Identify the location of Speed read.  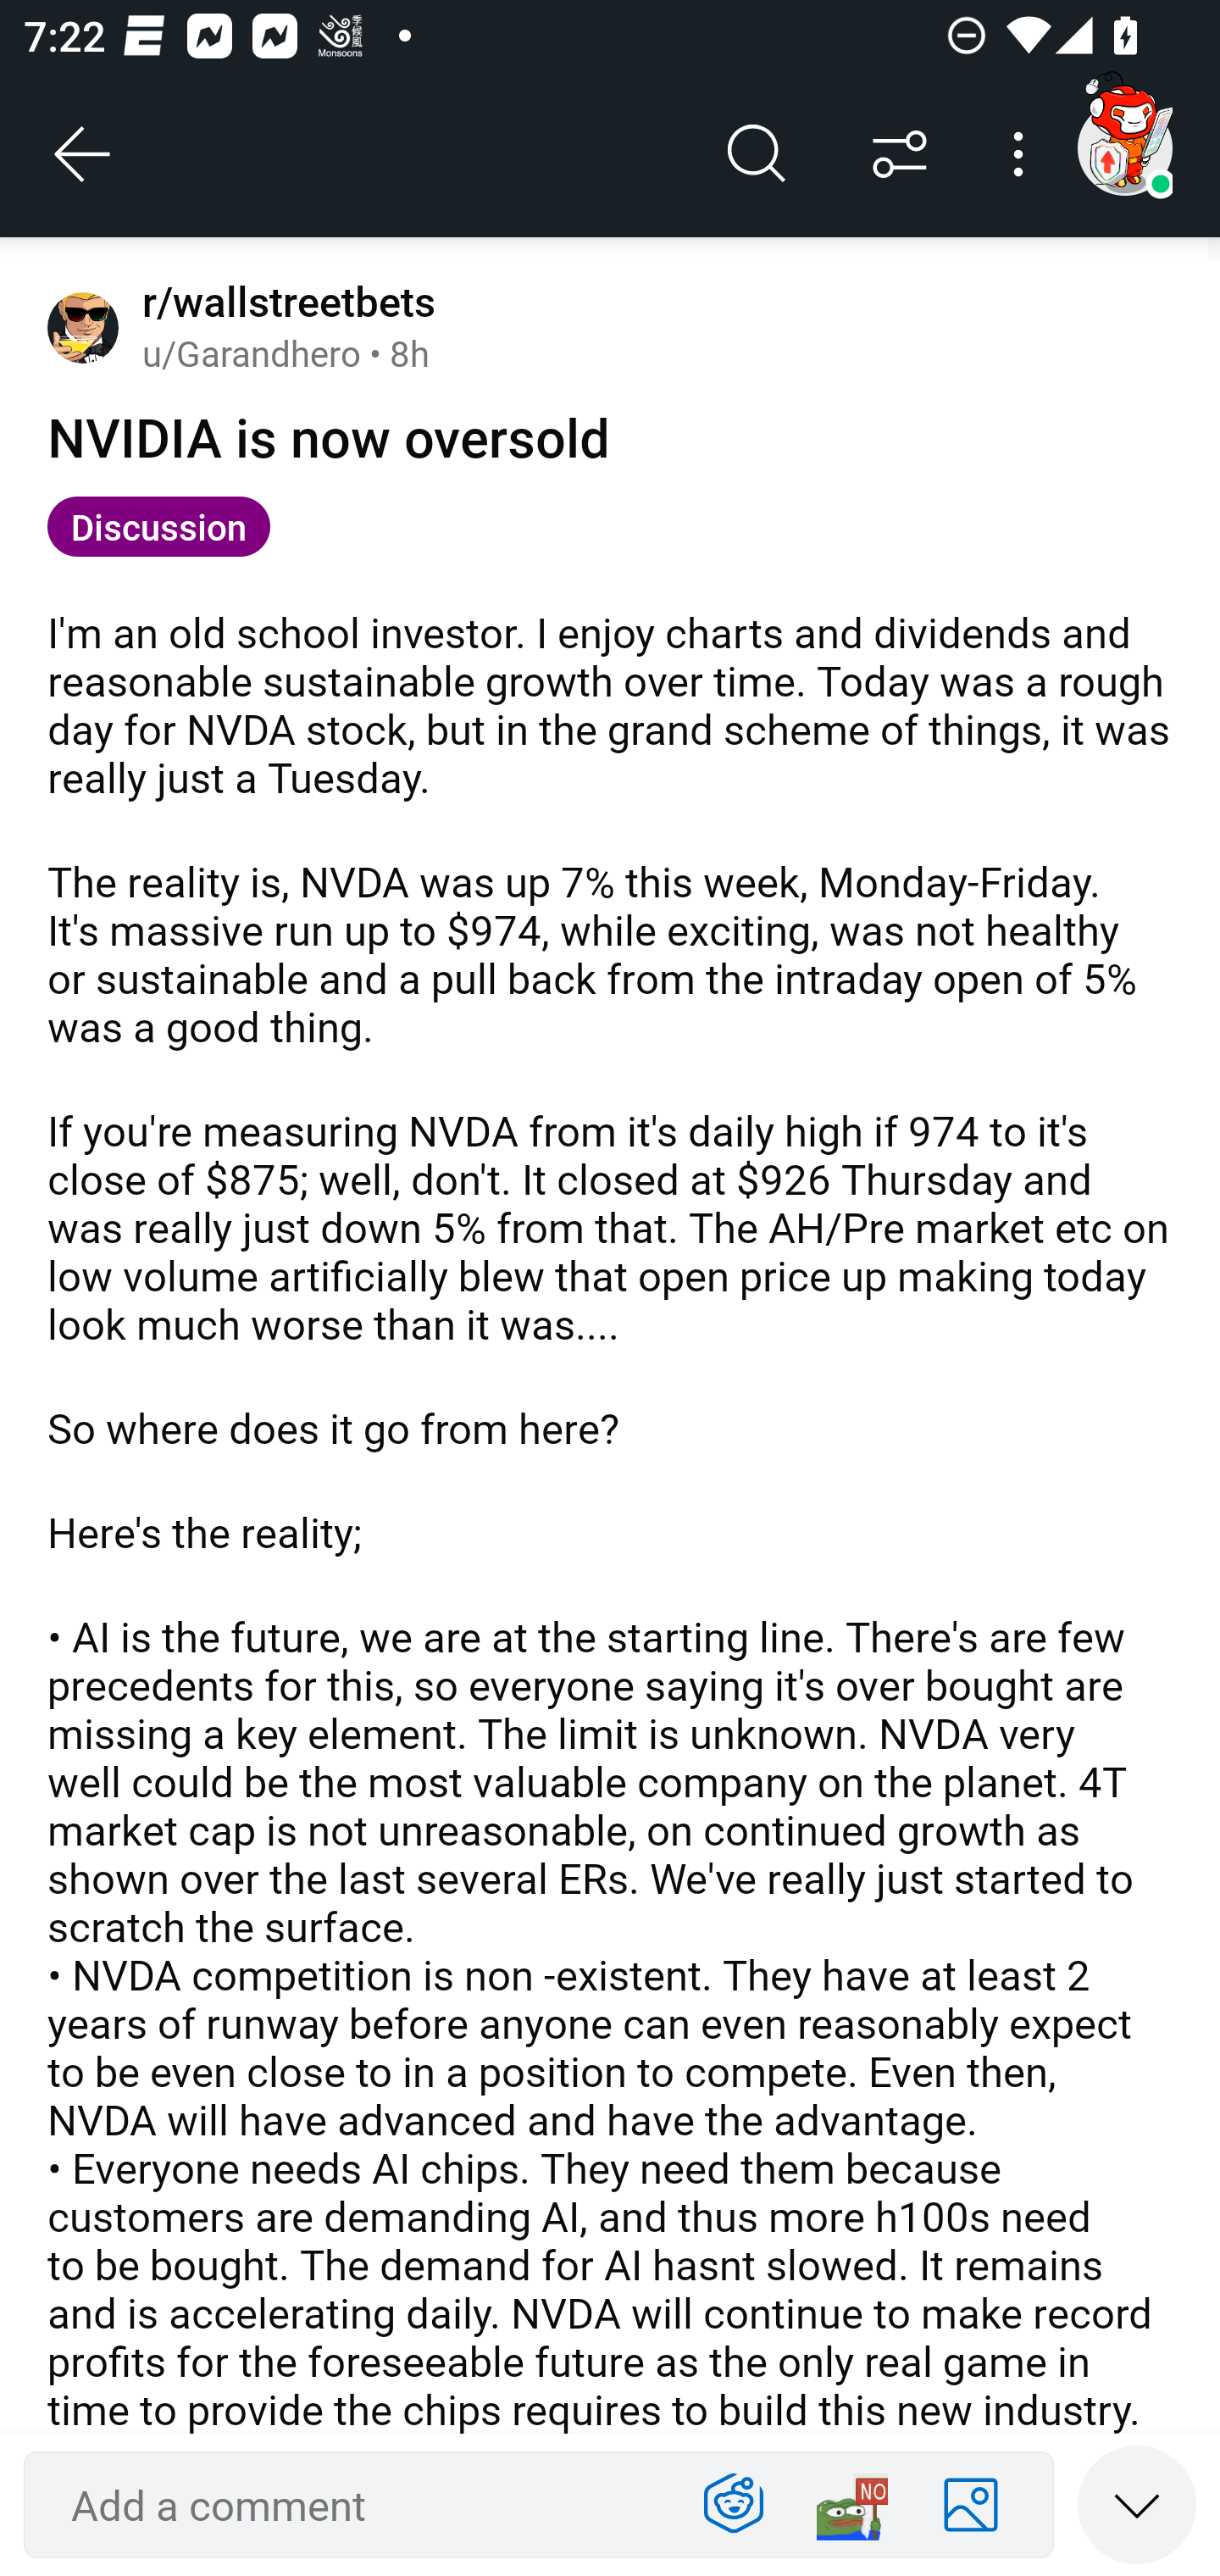
(1137, 2503).